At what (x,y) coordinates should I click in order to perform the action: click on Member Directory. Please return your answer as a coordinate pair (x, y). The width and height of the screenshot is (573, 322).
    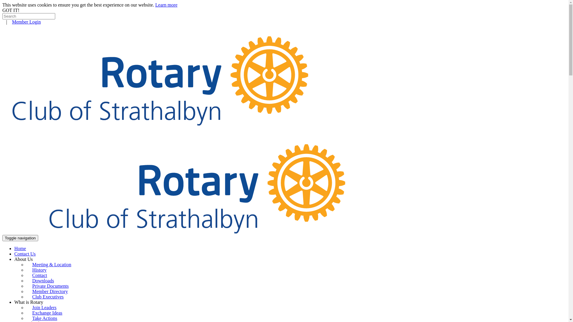
    Looking at the image, I should click on (50, 292).